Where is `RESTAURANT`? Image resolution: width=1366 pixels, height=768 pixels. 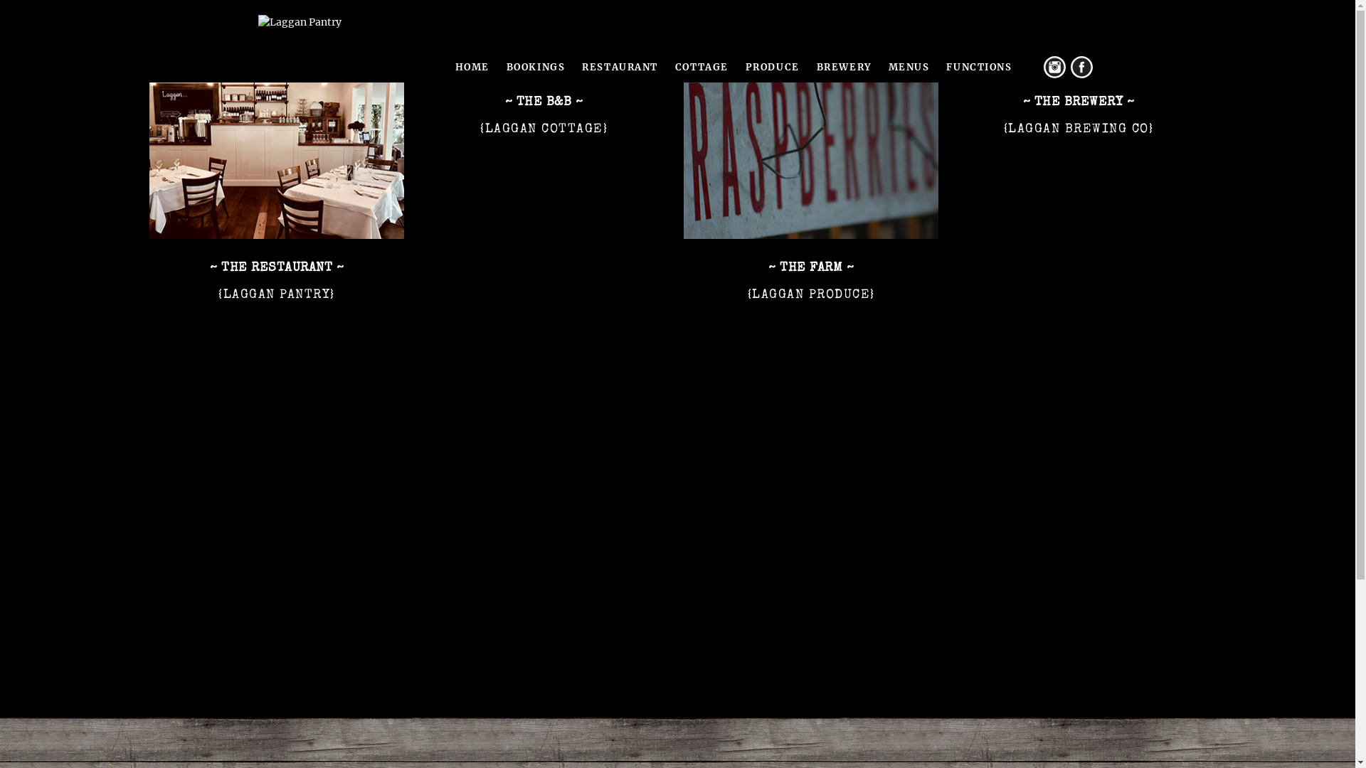 RESTAURANT is located at coordinates (620, 68).